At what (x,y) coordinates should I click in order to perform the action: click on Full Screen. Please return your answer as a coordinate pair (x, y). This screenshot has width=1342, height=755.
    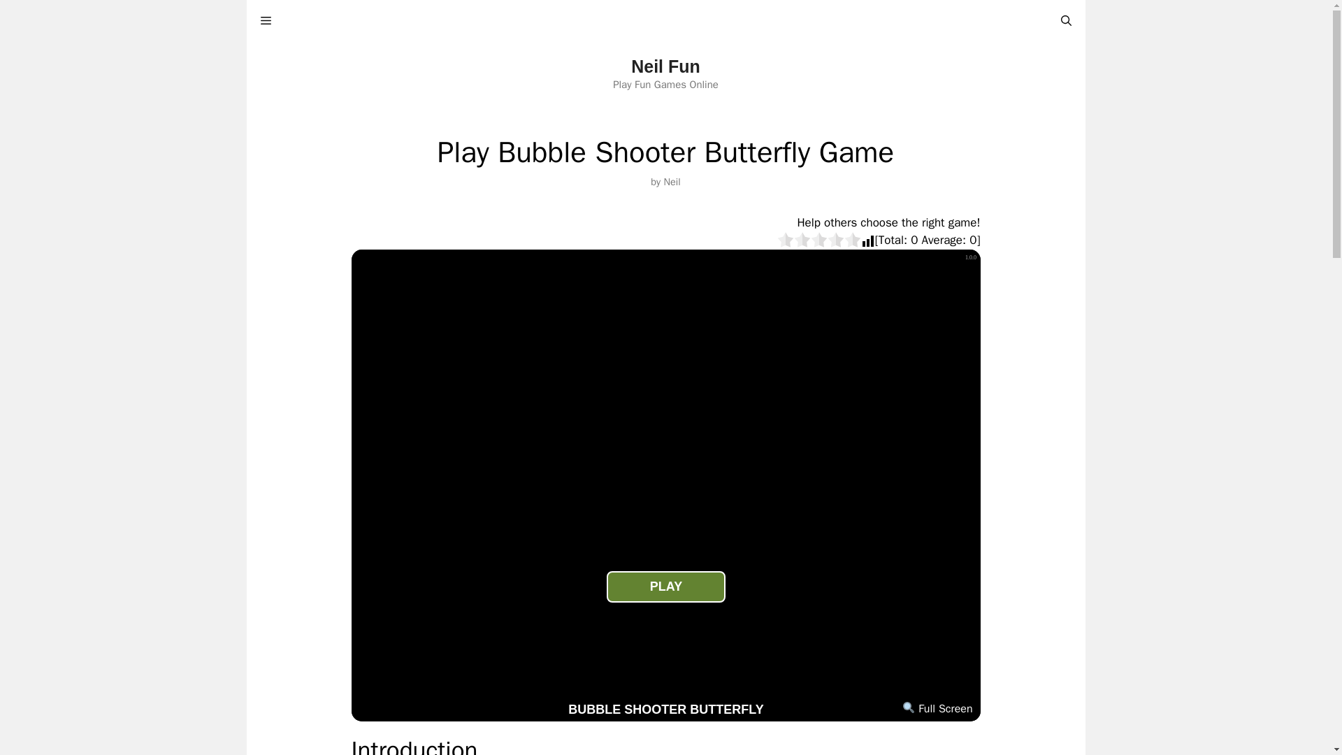
    Looking at the image, I should click on (937, 709).